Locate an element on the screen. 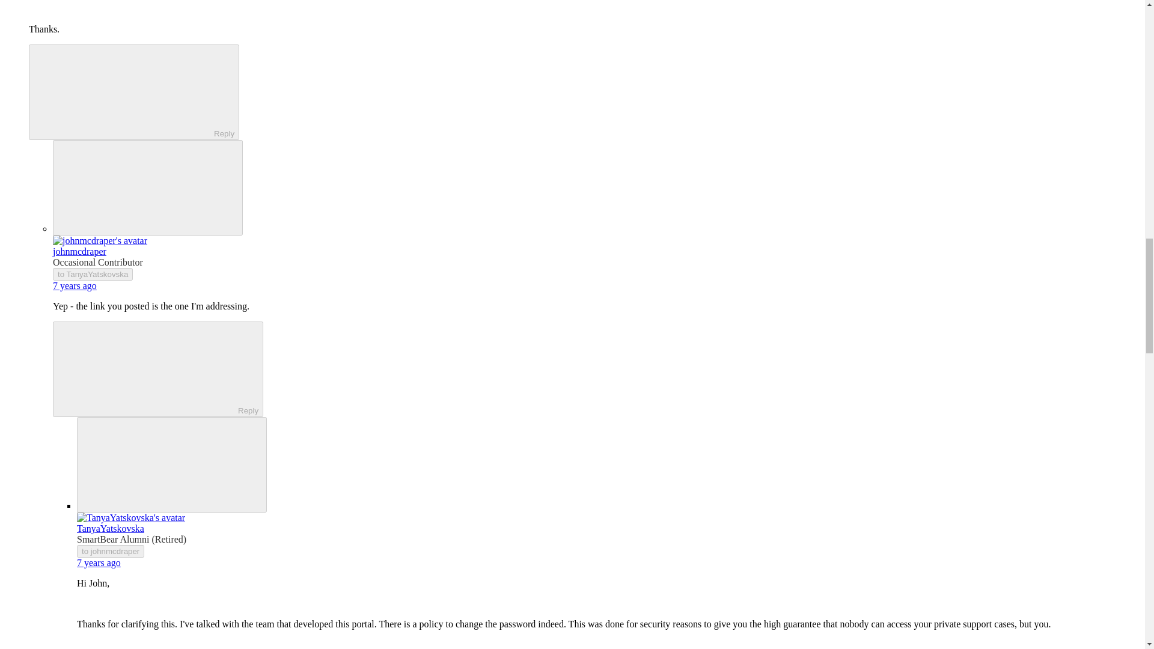  Reply is located at coordinates (148, 368).